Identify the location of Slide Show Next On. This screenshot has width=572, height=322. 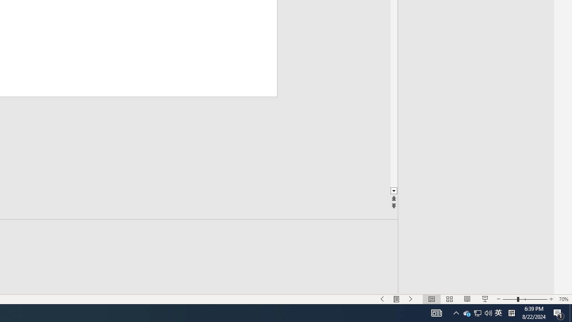
(411, 299).